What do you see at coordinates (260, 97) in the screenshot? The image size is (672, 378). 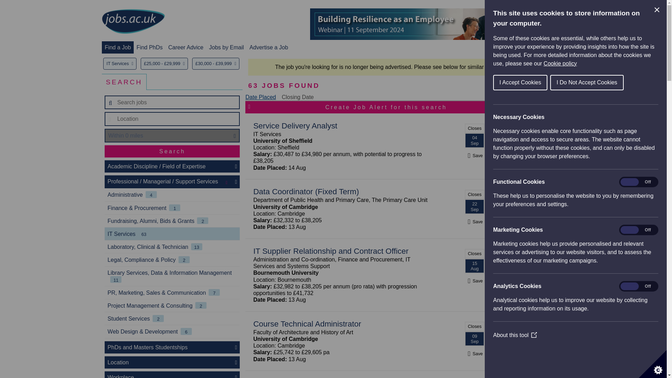 I see `Date Placed` at bounding box center [260, 97].